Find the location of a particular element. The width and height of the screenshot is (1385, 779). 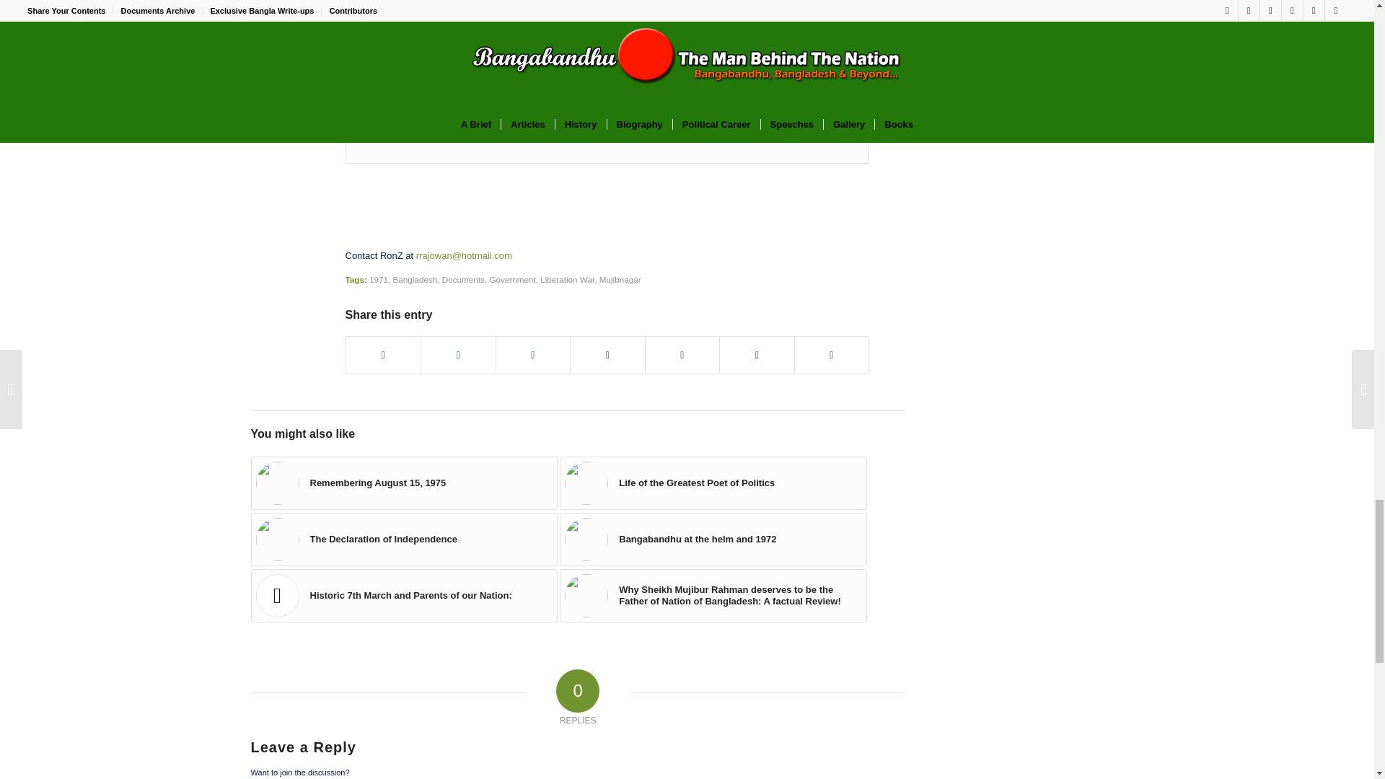

mujibnagar is located at coordinates (406, 66).